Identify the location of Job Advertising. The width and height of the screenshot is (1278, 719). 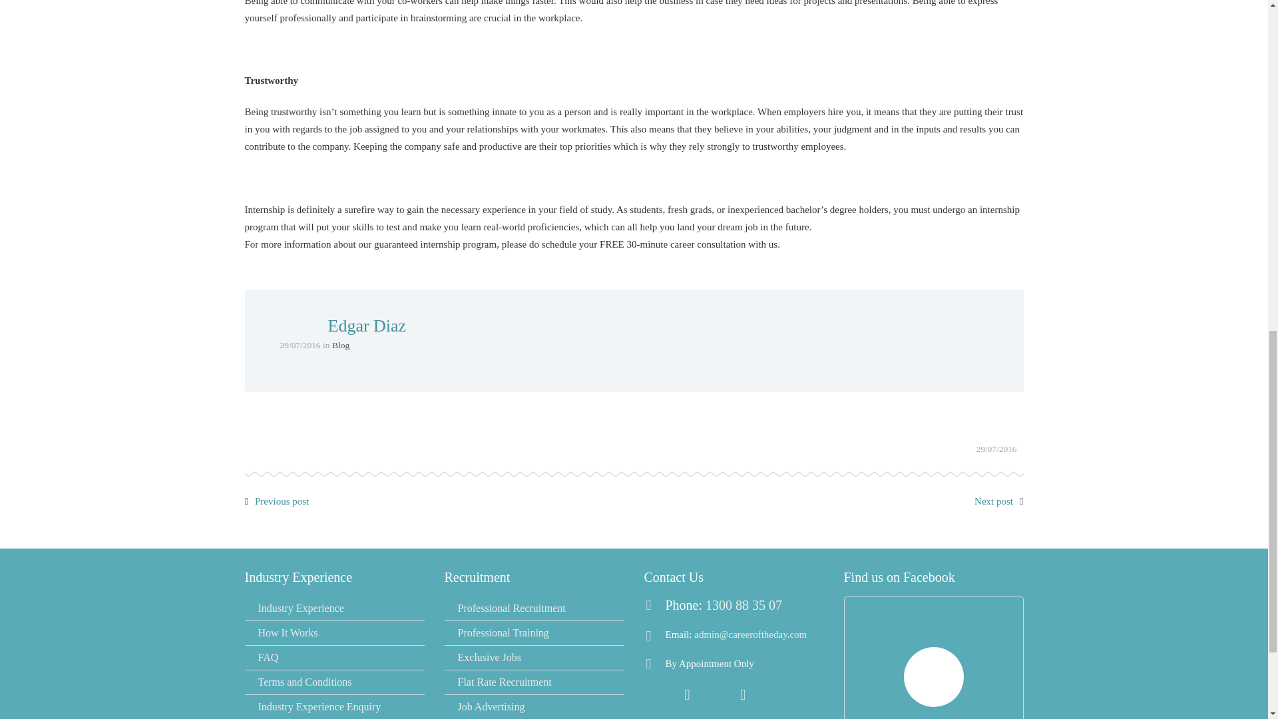
(534, 707).